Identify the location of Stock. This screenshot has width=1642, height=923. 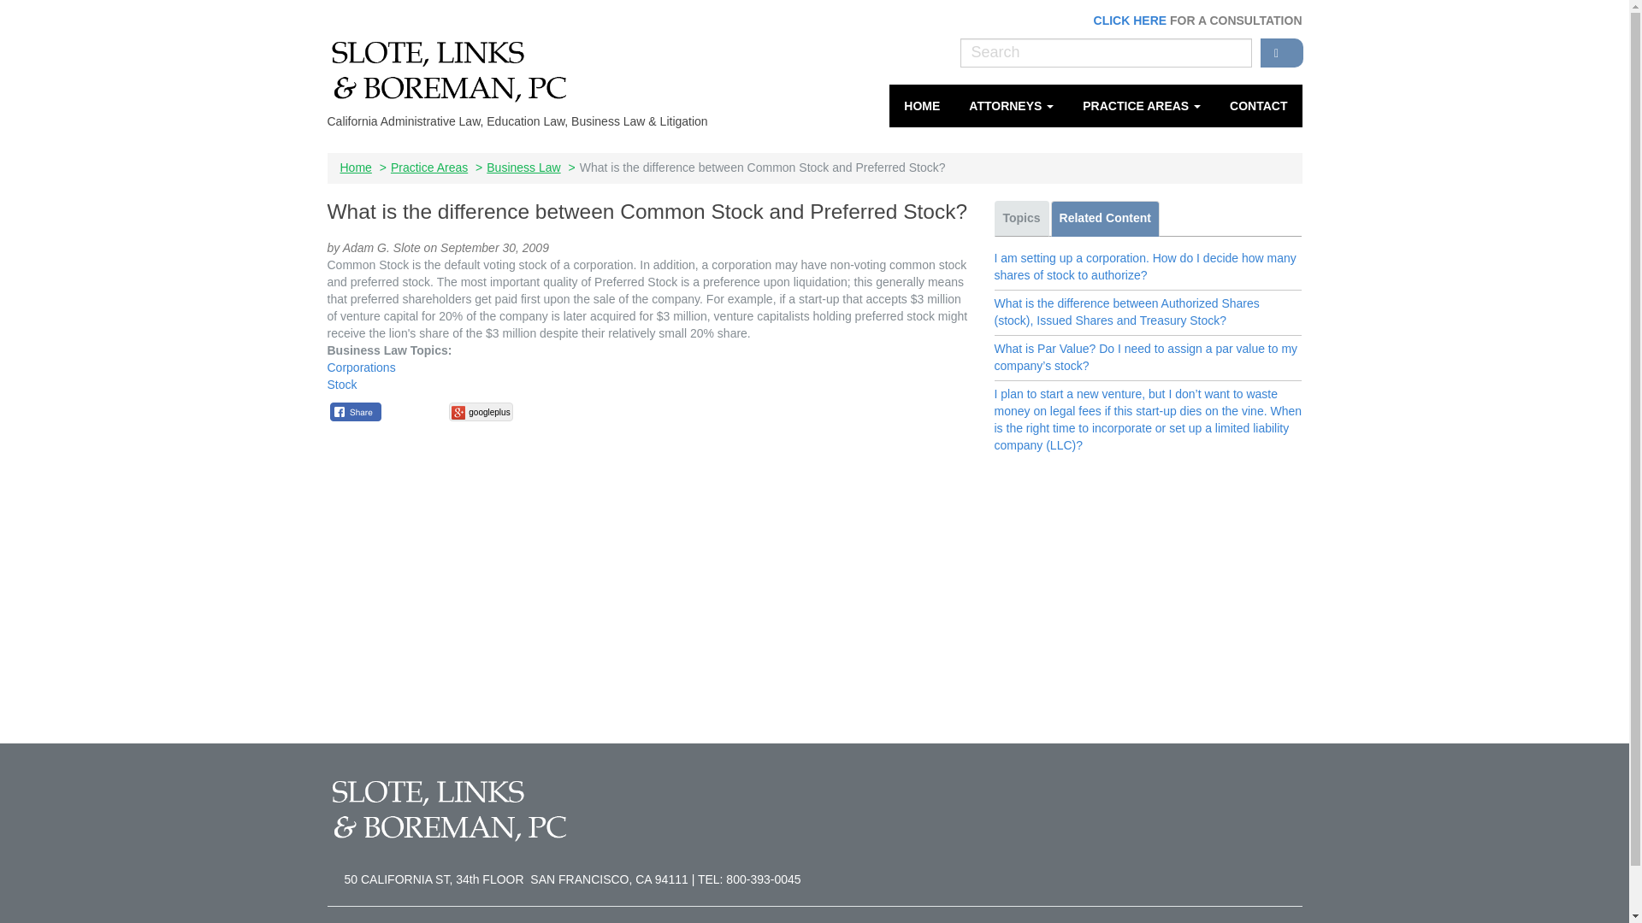
(341, 384).